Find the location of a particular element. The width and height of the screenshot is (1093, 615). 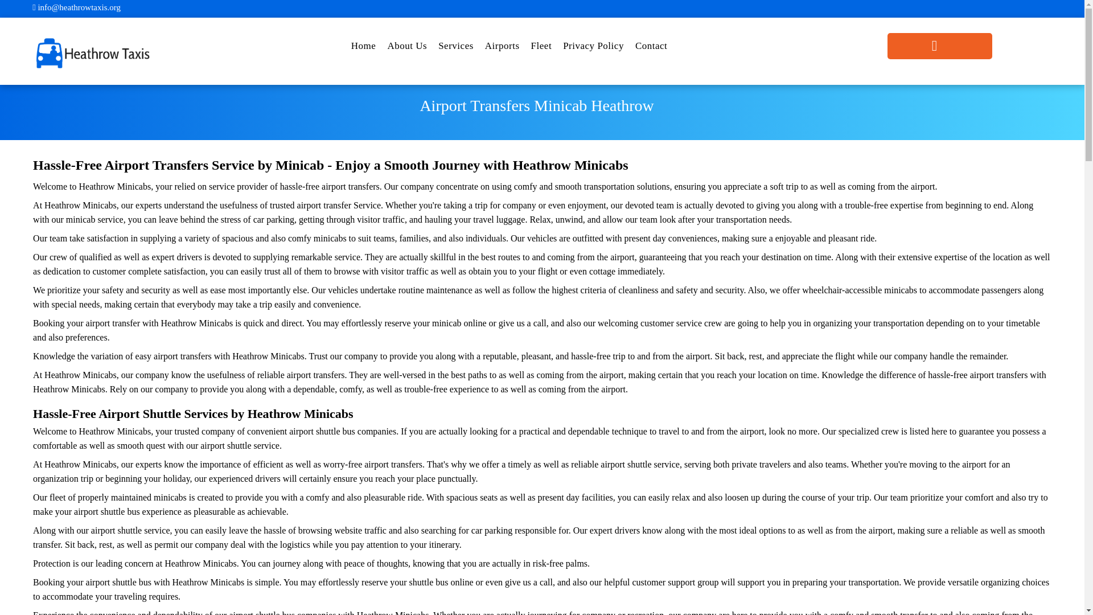

Services is located at coordinates (456, 49).